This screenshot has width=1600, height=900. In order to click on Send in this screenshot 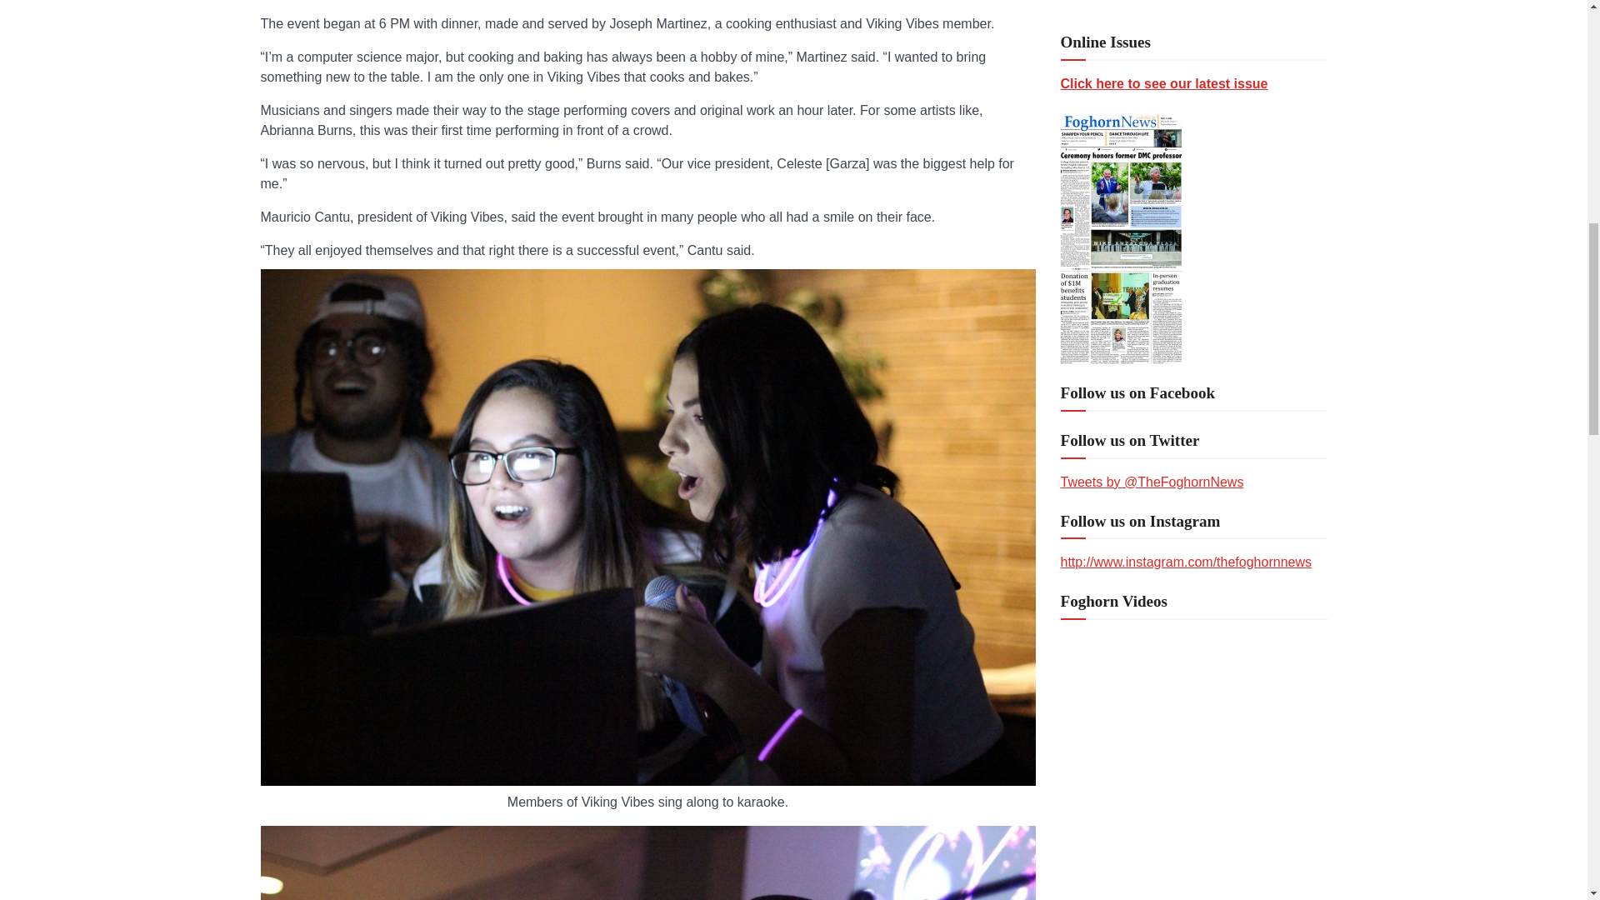, I will do `click(1087, 836)`.